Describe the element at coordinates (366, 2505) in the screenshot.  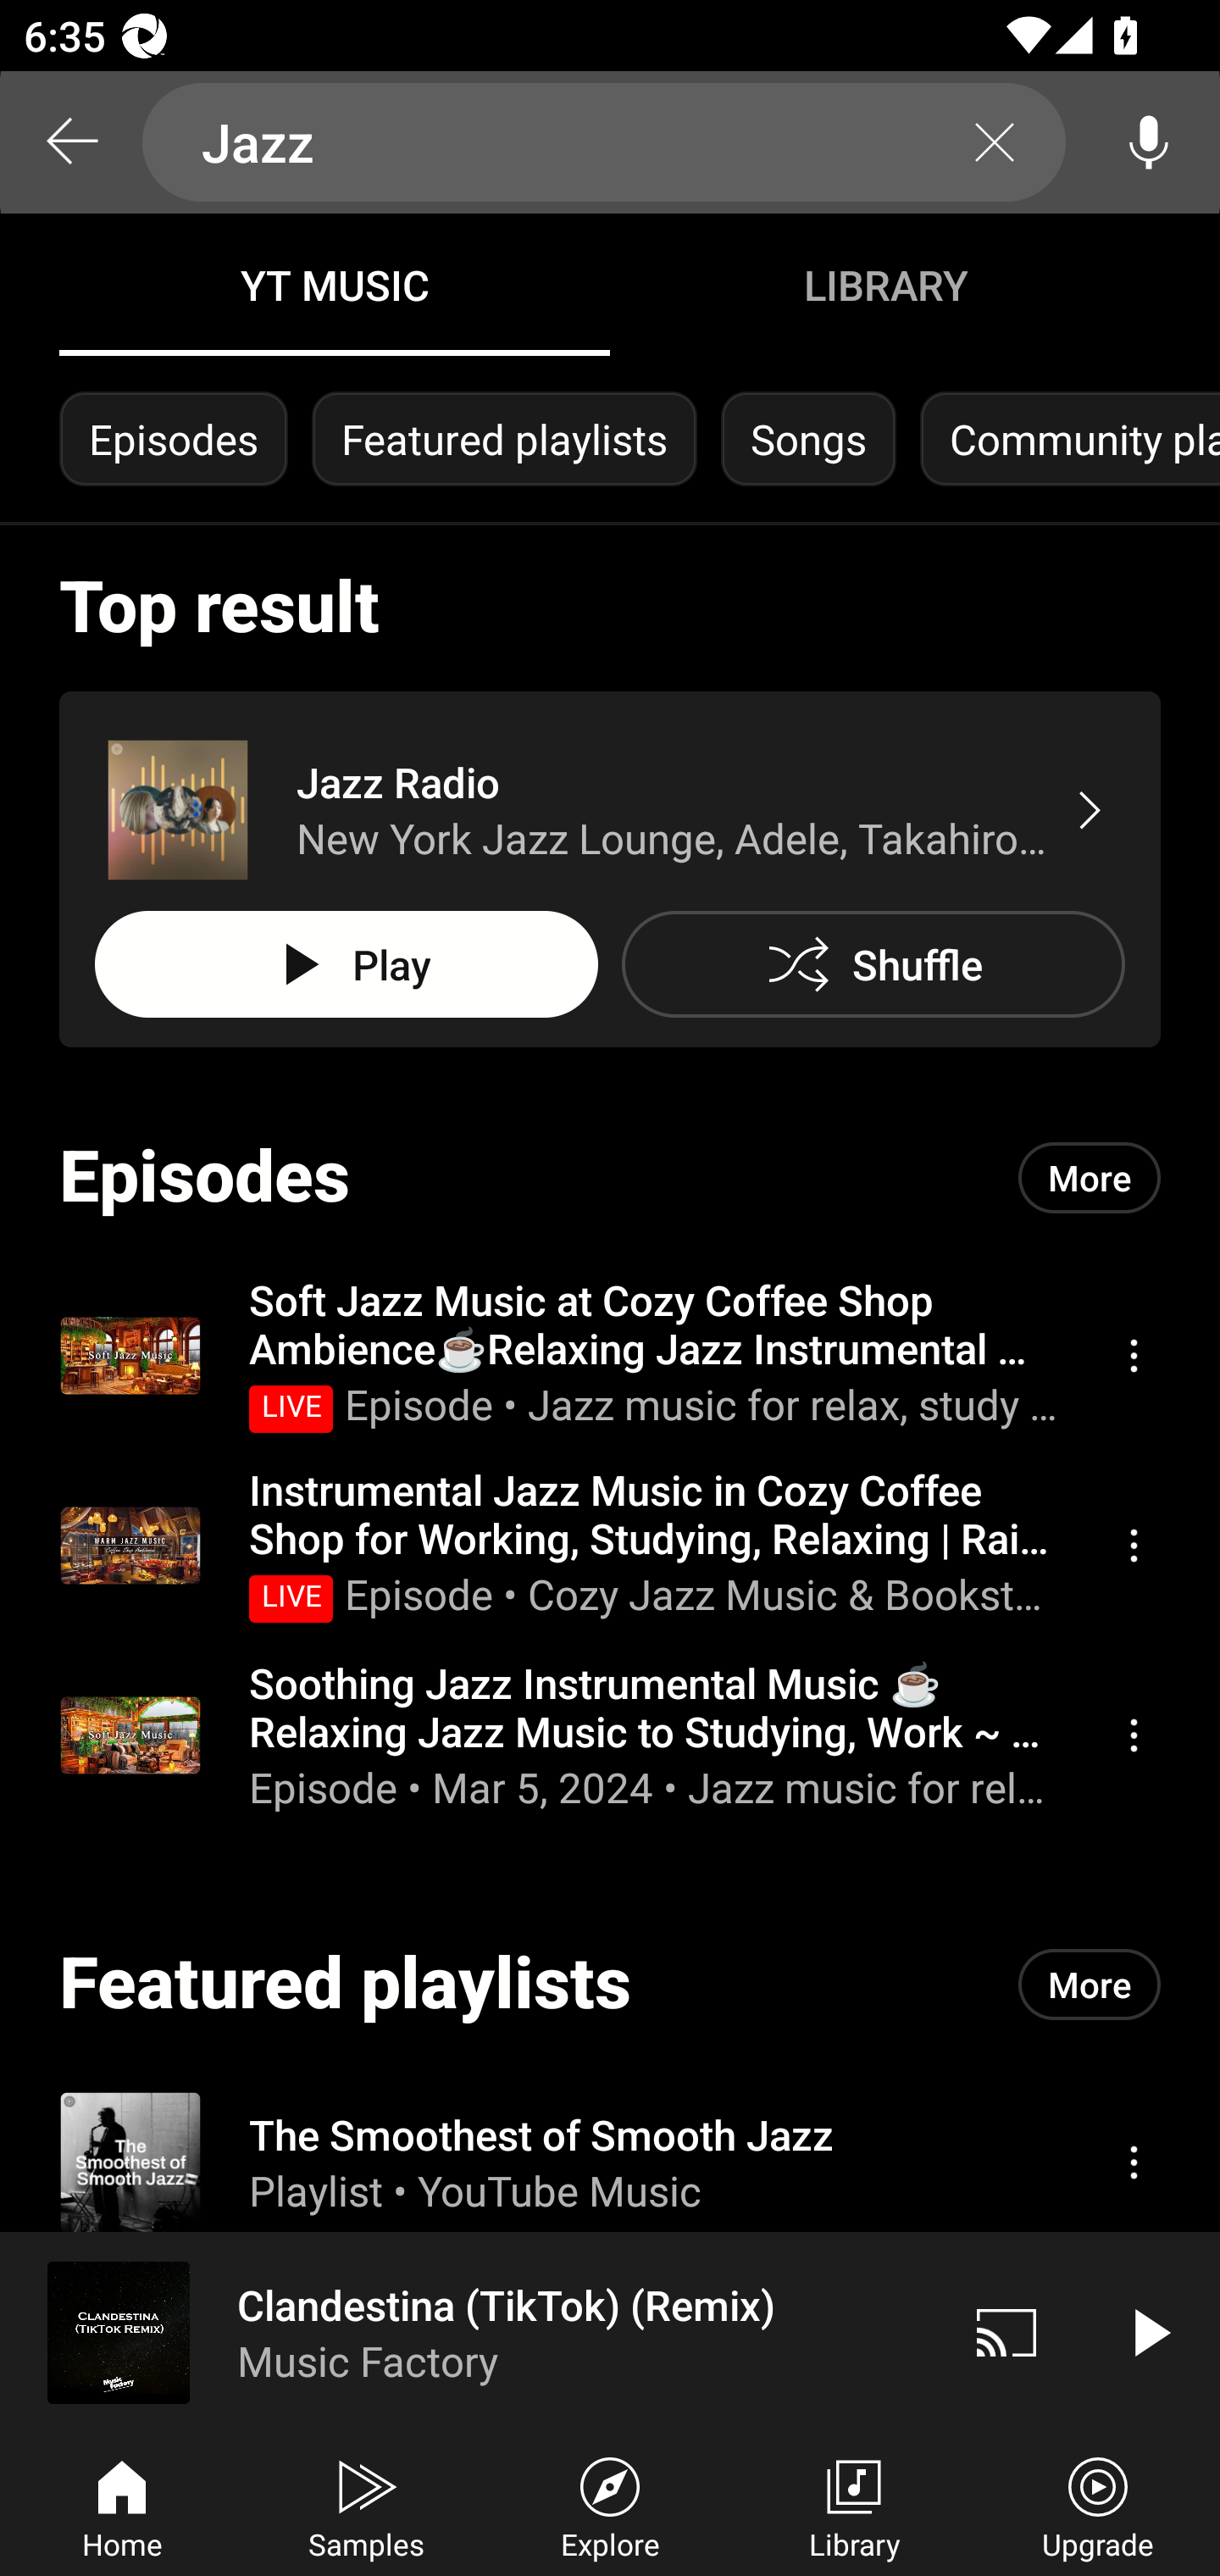
I see `Samples` at that location.